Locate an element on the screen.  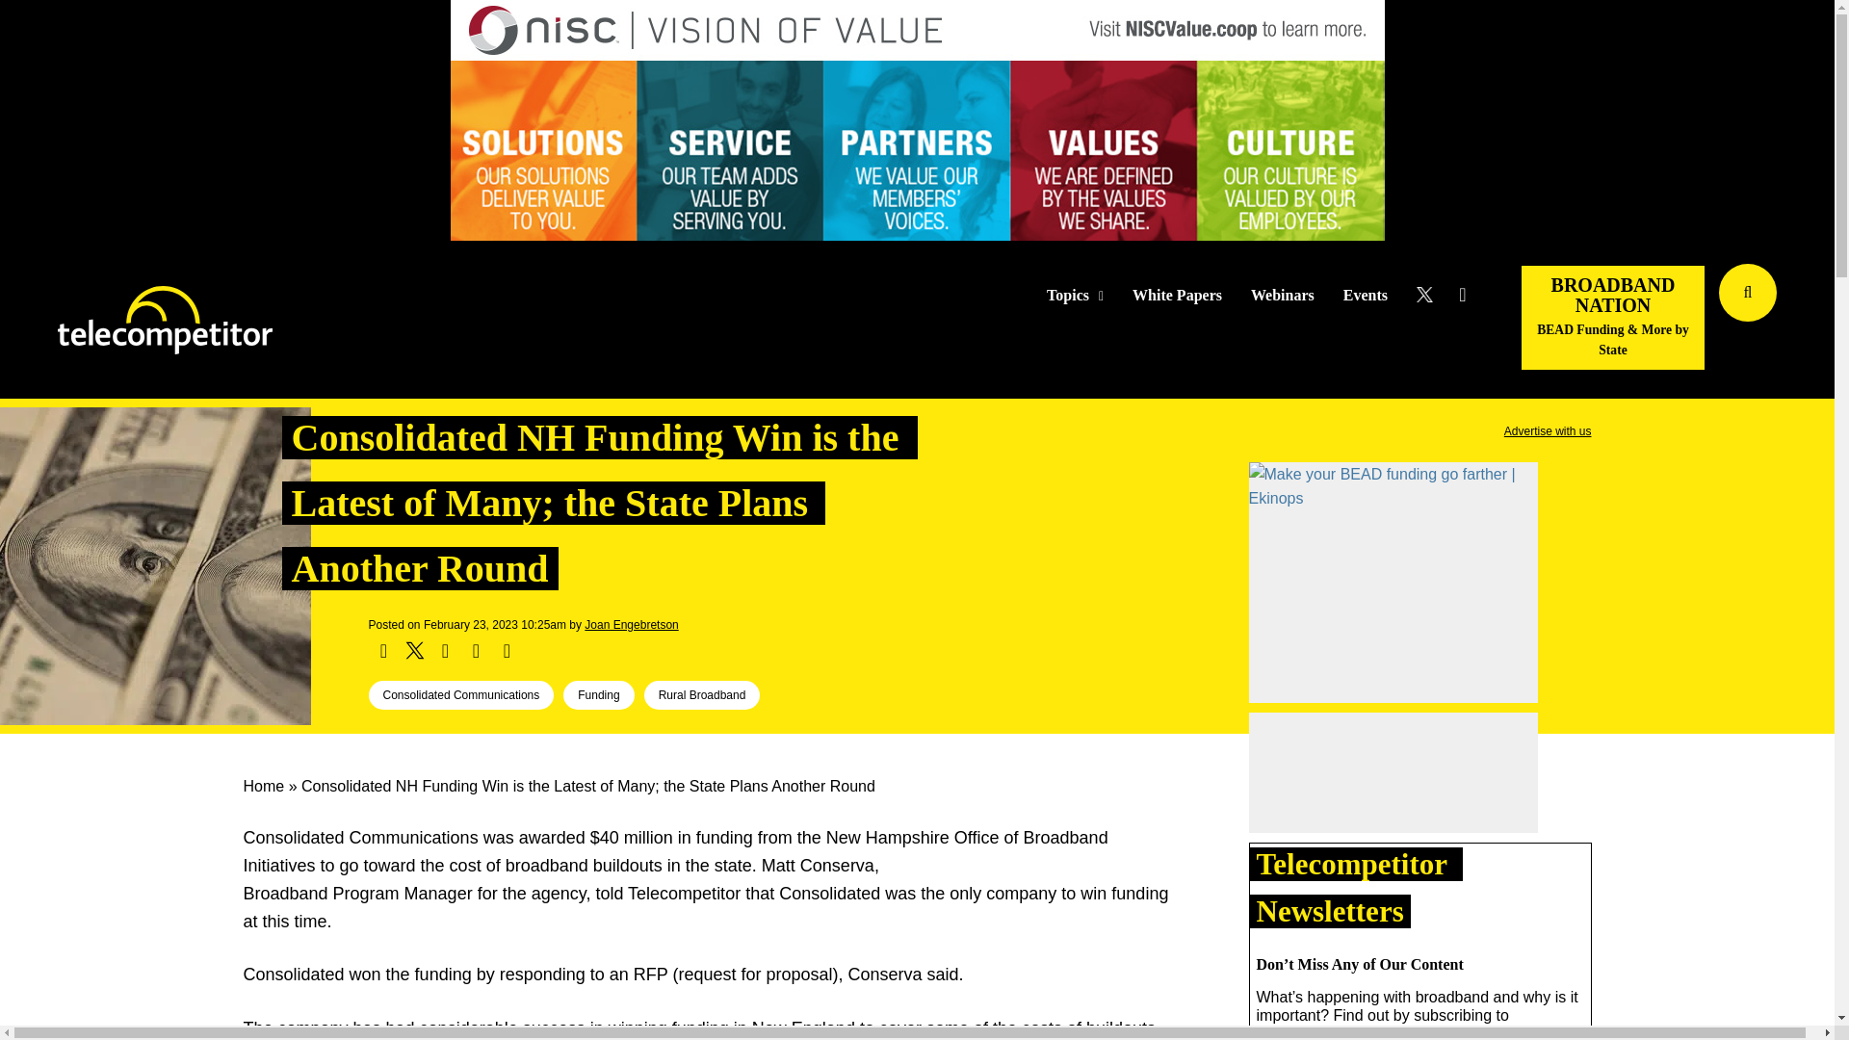
Events is located at coordinates (1366, 296).